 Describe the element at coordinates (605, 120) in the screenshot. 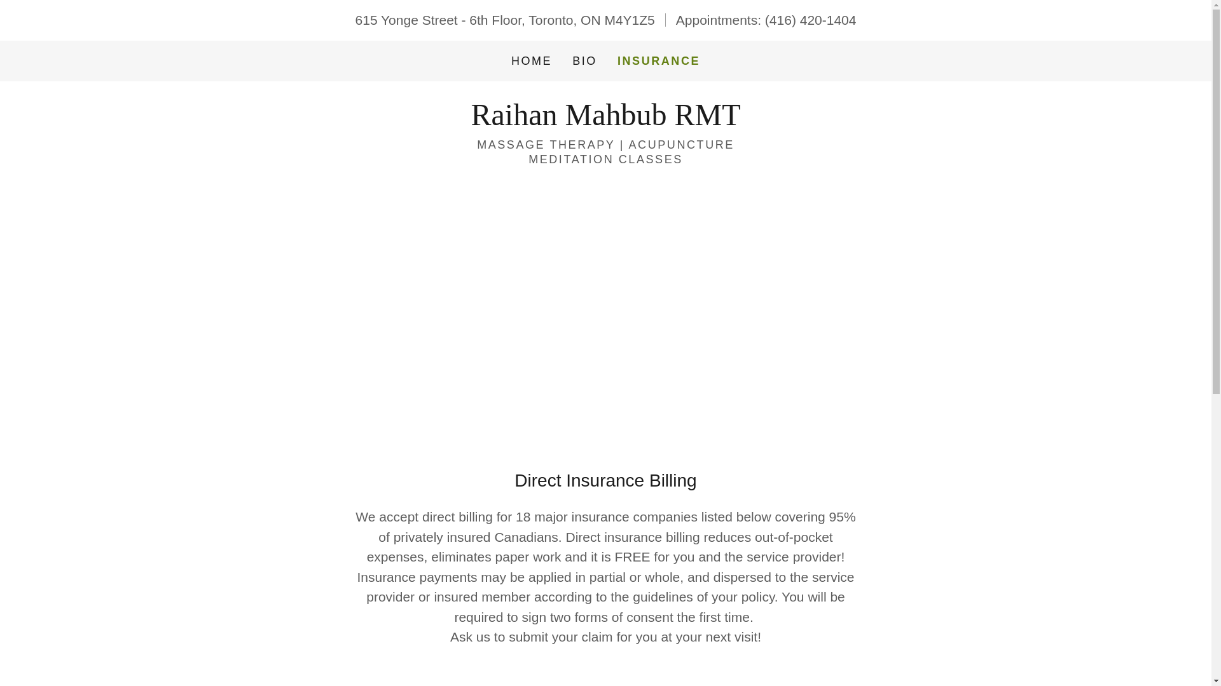

I see `Raihan Mahbub RMT` at that location.